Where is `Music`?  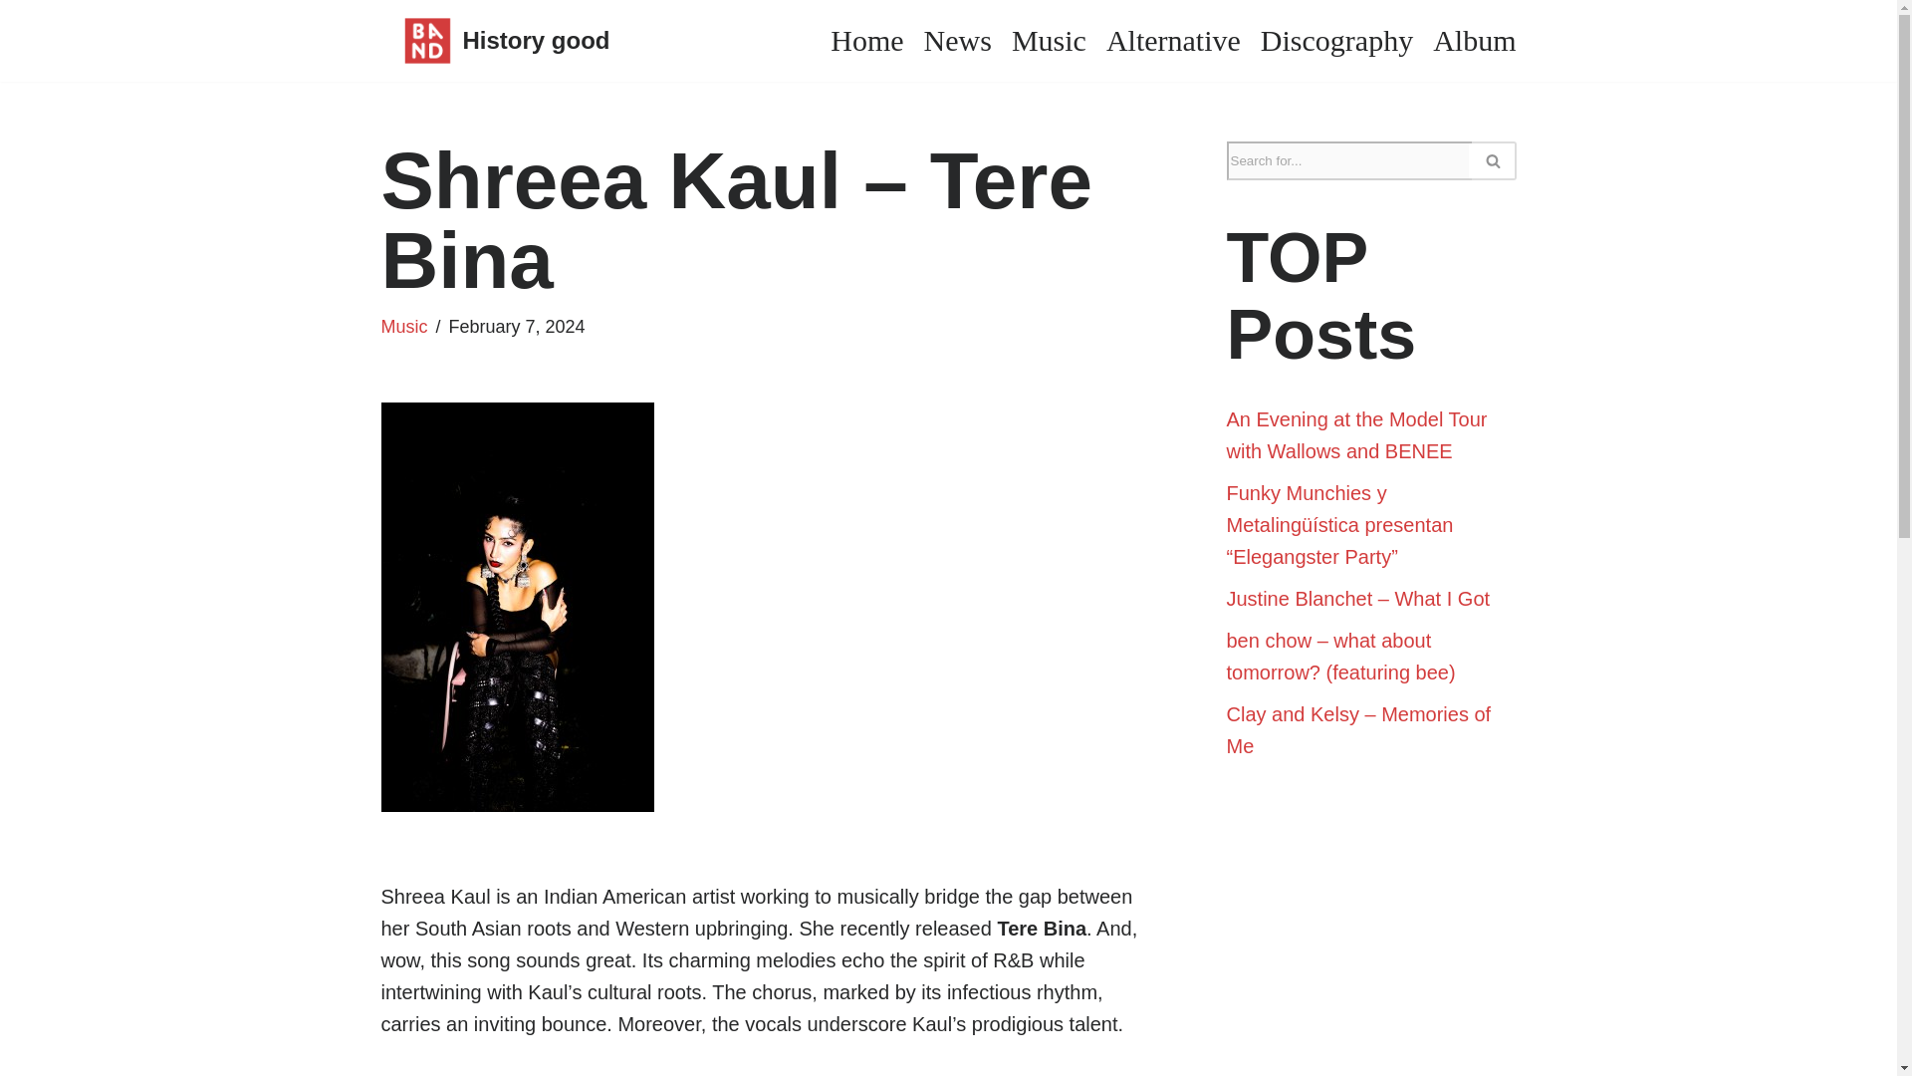 Music is located at coordinates (403, 327).